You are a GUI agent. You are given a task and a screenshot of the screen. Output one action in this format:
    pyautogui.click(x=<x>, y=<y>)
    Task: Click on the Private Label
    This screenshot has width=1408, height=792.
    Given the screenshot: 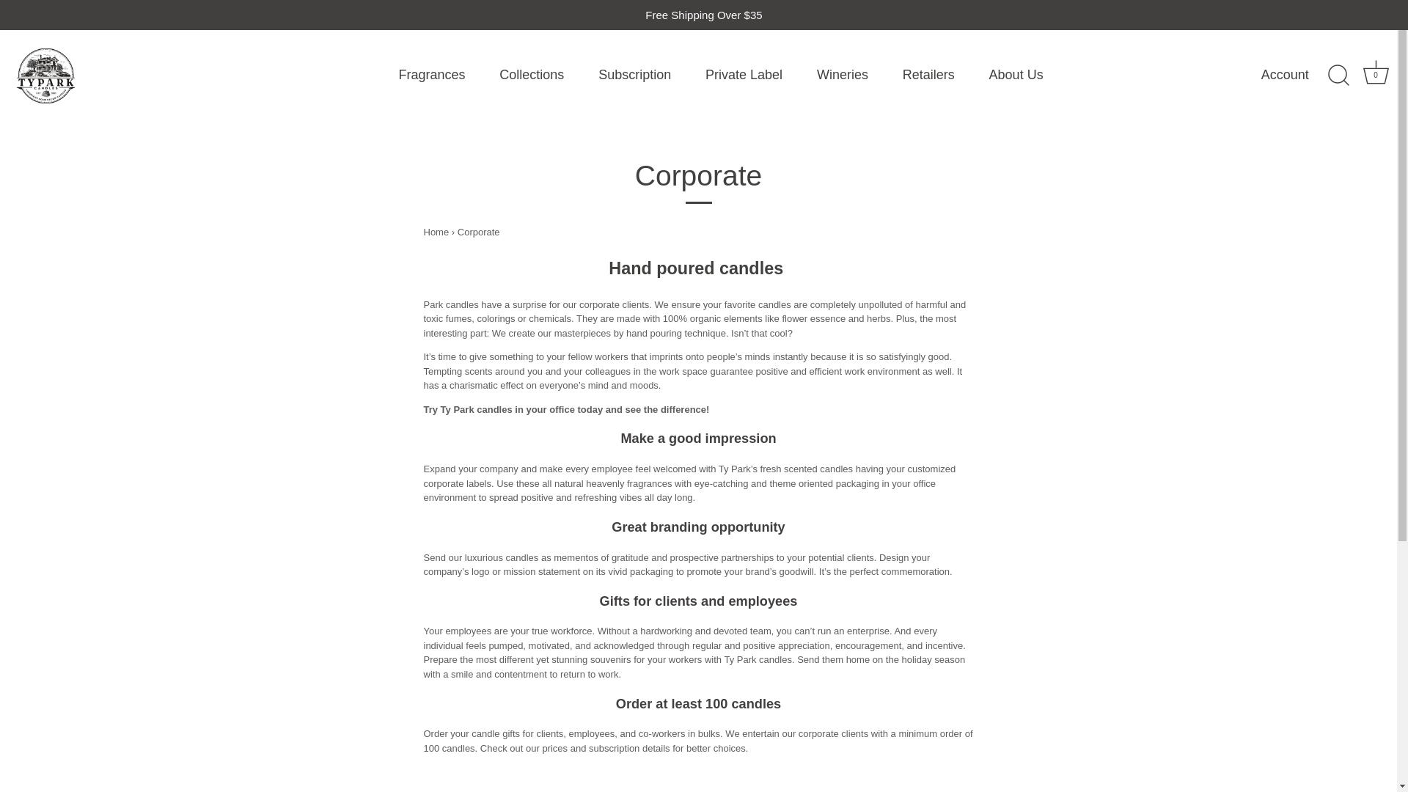 What is the action you would take?
    pyautogui.click(x=744, y=76)
    